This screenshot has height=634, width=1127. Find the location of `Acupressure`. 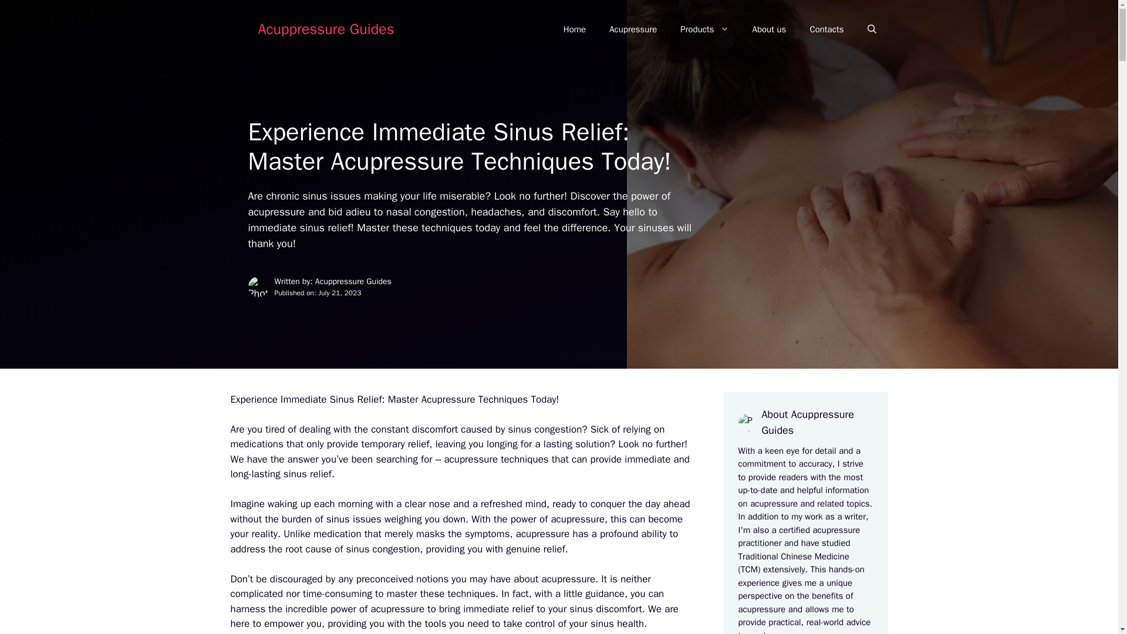

Acupressure is located at coordinates (633, 29).